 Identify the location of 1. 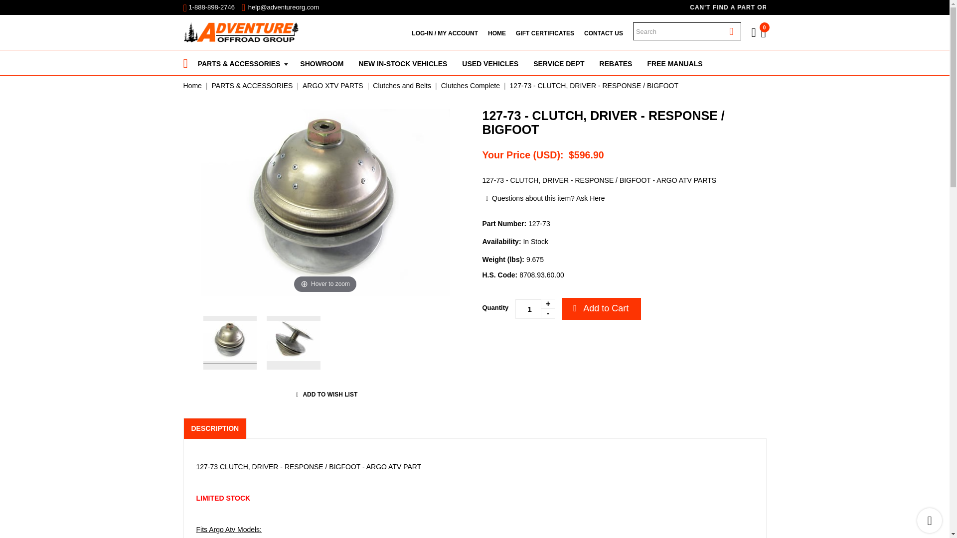
(535, 309).